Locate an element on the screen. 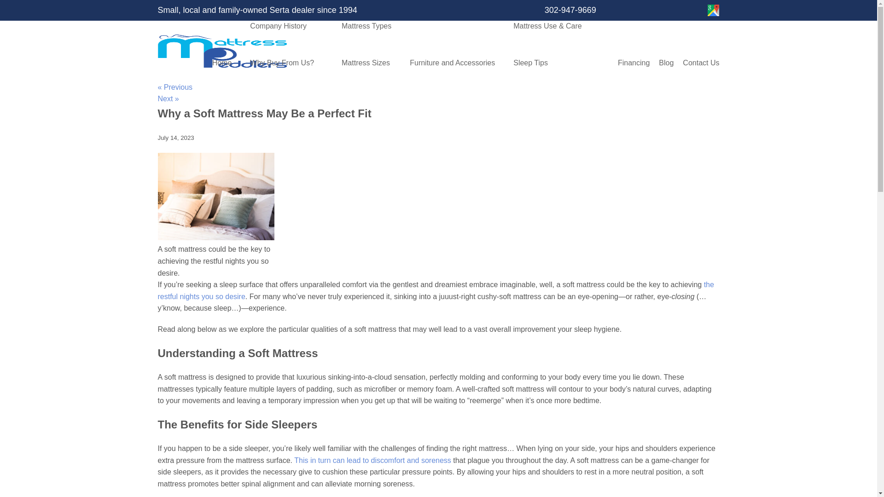  Company History is located at coordinates (282, 26).